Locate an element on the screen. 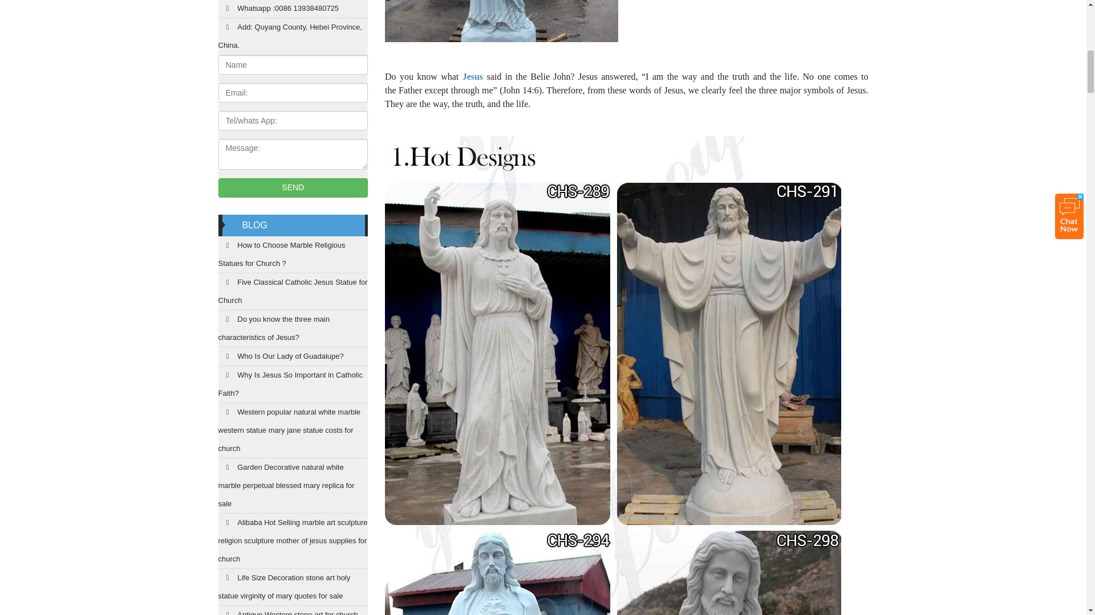  Who Is Our Lady of Guadalupe? is located at coordinates (293, 356).